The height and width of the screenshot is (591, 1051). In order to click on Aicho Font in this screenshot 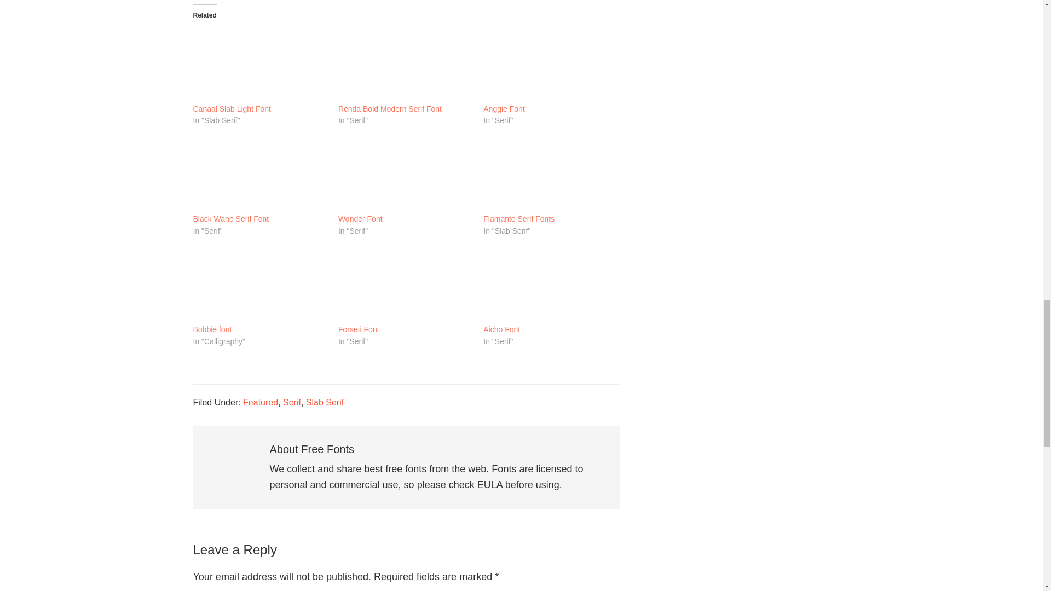, I will do `click(501, 330)`.